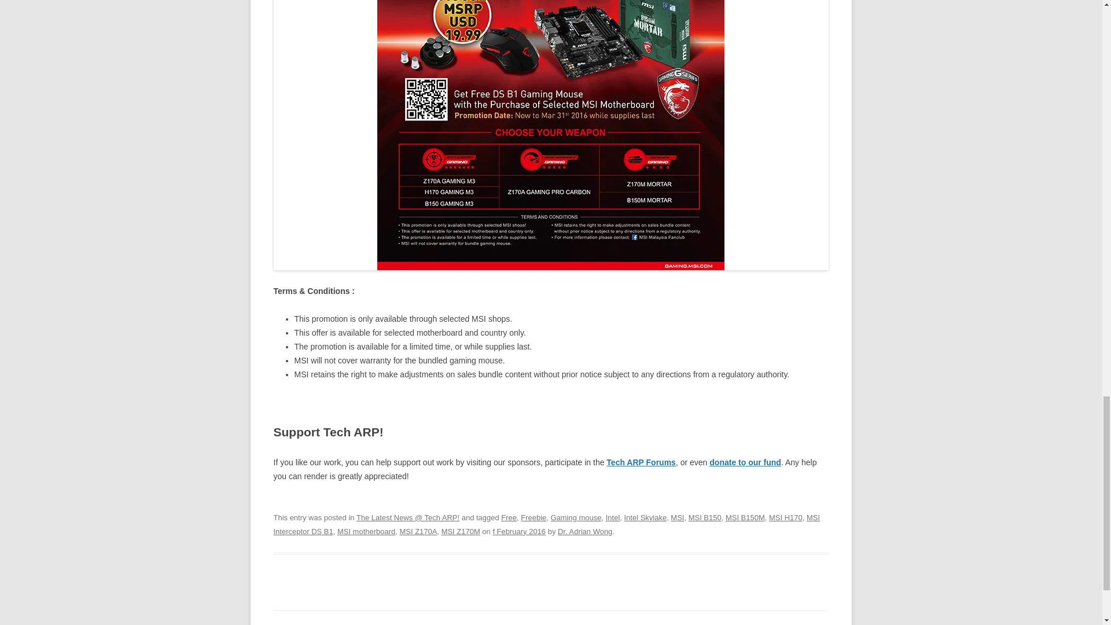 Image resolution: width=1111 pixels, height=625 pixels. What do you see at coordinates (705, 517) in the screenshot?
I see `MSI B150` at bounding box center [705, 517].